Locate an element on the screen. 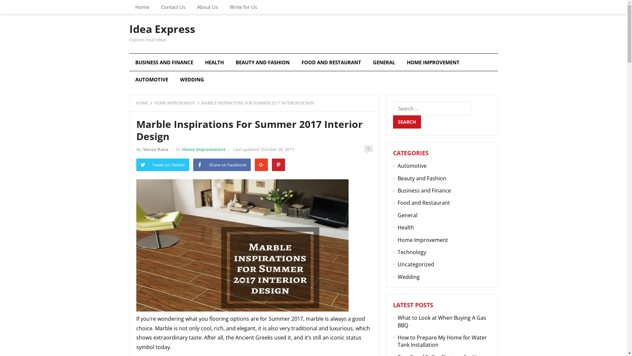 This screenshot has width=632, height=356. Write for Us is located at coordinates (244, 7).